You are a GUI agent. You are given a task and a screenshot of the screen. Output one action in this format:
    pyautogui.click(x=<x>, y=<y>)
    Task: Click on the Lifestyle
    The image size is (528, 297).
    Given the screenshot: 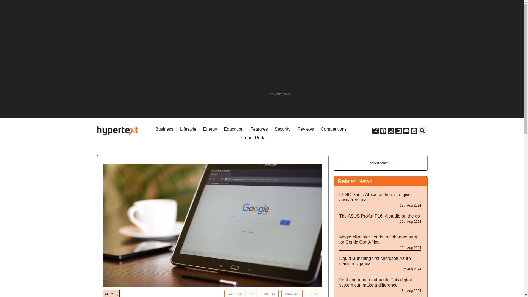 What is the action you would take?
    pyautogui.click(x=188, y=129)
    